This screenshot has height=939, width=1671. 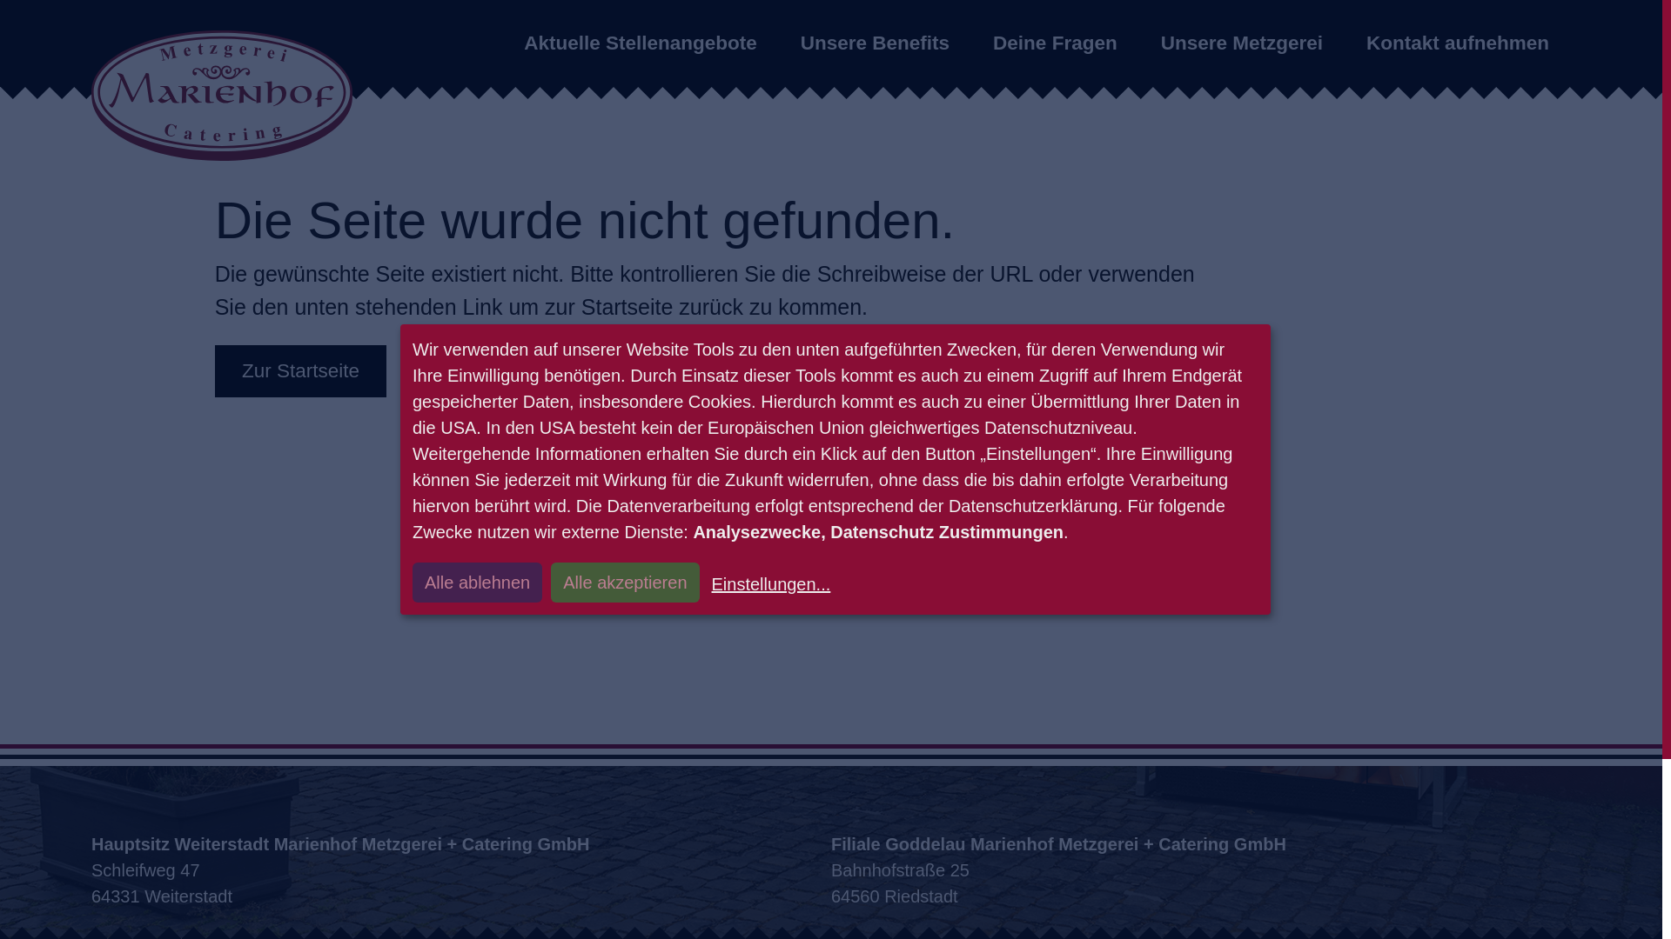 What do you see at coordinates (1055, 43) in the screenshot?
I see `Deine Fragen` at bounding box center [1055, 43].